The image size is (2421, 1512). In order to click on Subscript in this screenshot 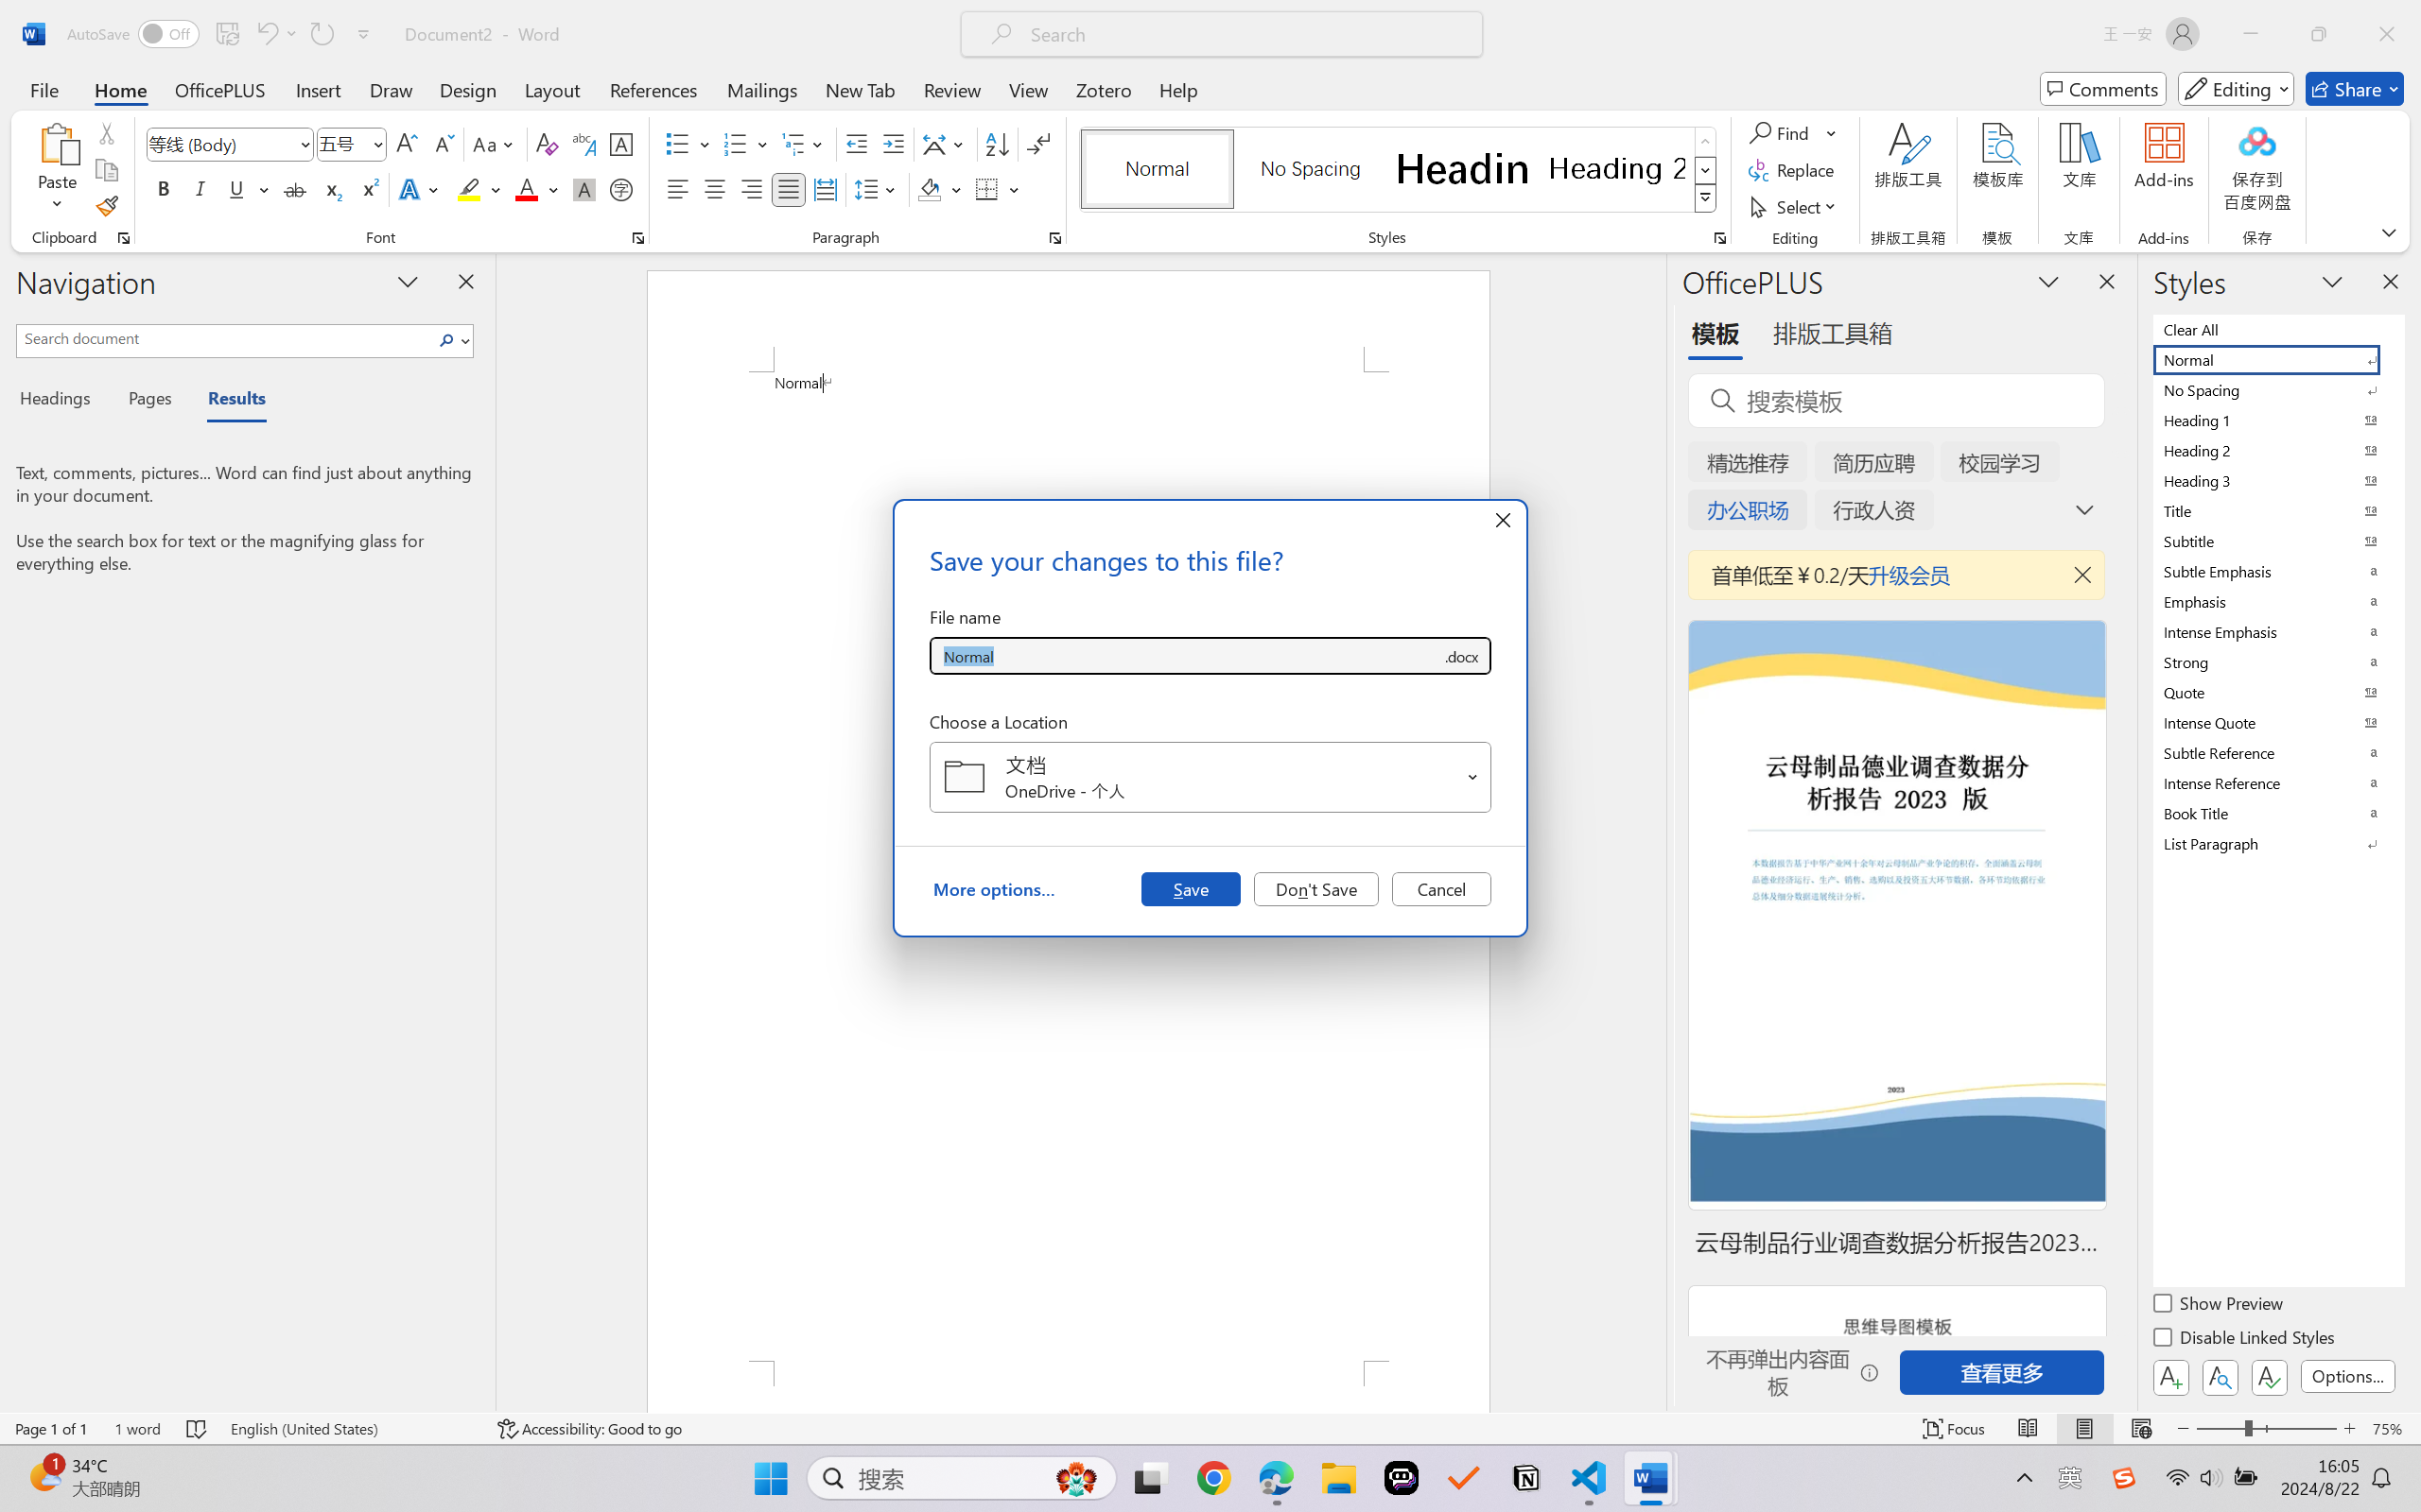, I will do `click(331, 189)`.